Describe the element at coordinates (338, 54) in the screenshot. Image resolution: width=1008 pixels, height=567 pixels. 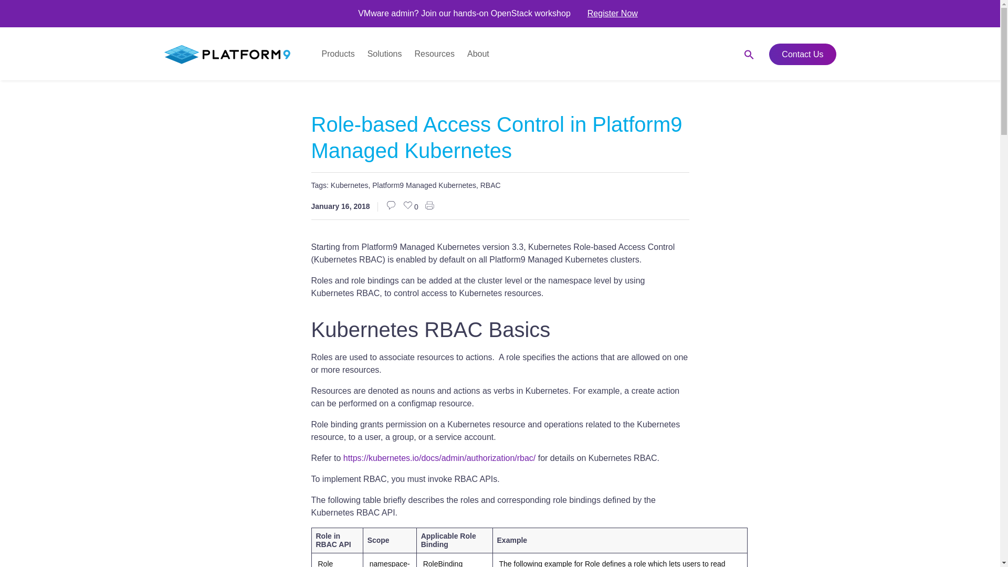
I see `Products` at that location.